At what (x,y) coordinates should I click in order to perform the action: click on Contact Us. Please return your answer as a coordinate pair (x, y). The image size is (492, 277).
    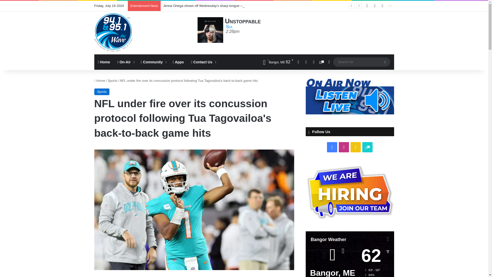
    Looking at the image, I should click on (203, 62).